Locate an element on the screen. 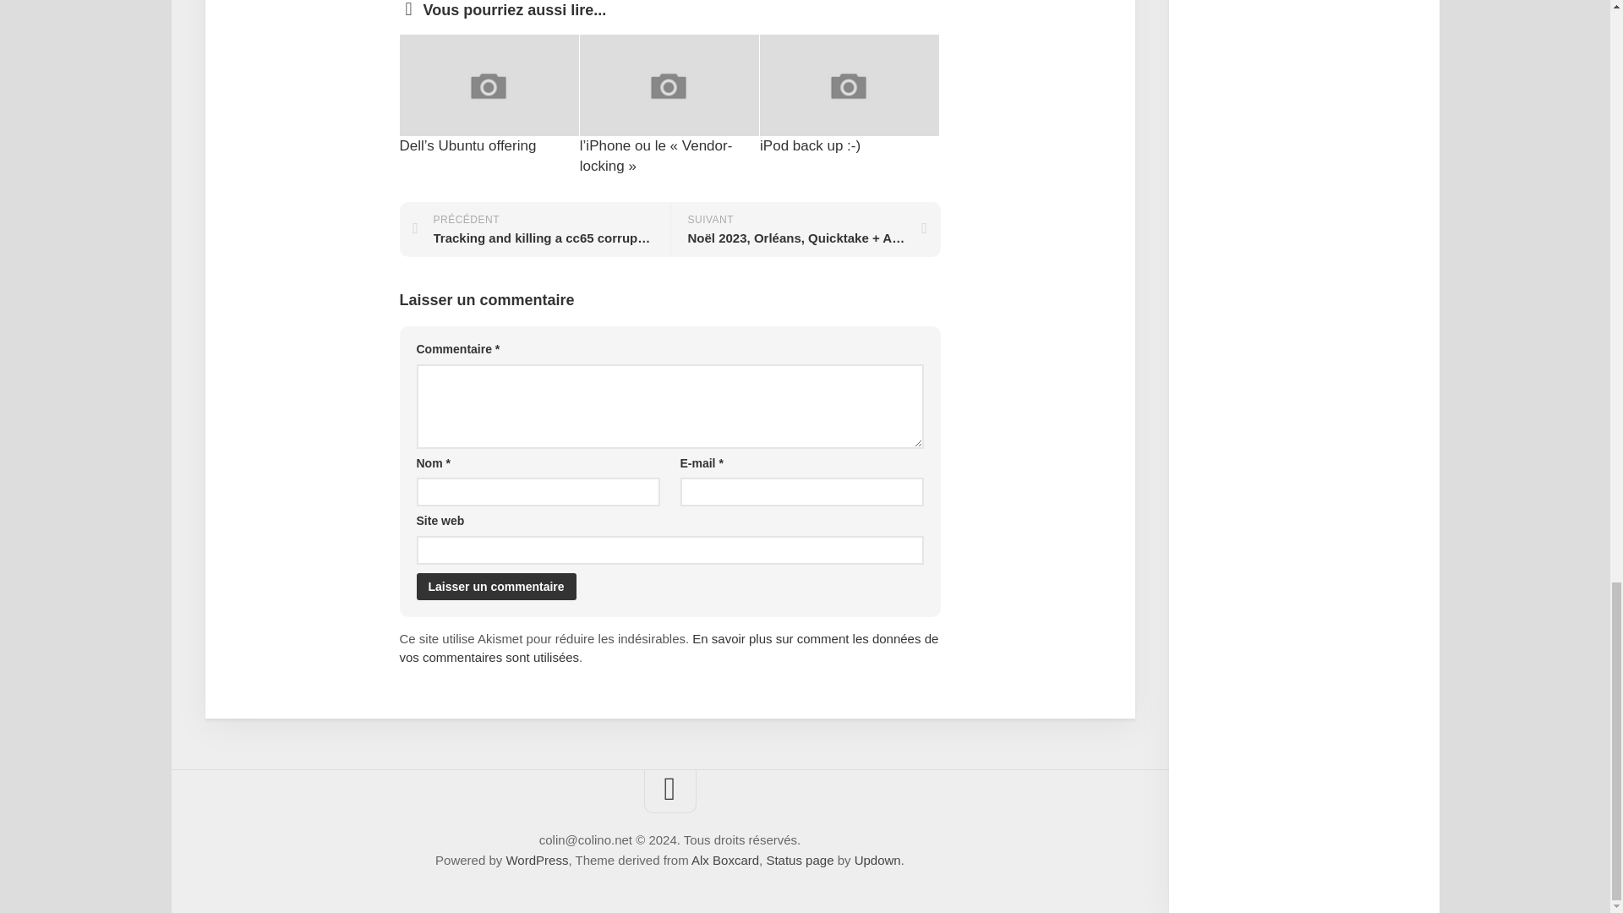 This screenshot has width=1623, height=913. Laisser un commentaire is located at coordinates (495, 587).